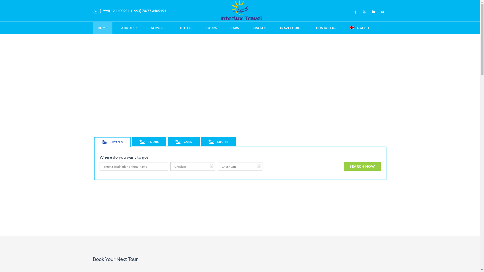 The height and width of the screenshot is (272, 484). I want to click on instagram, so click(383, 12).